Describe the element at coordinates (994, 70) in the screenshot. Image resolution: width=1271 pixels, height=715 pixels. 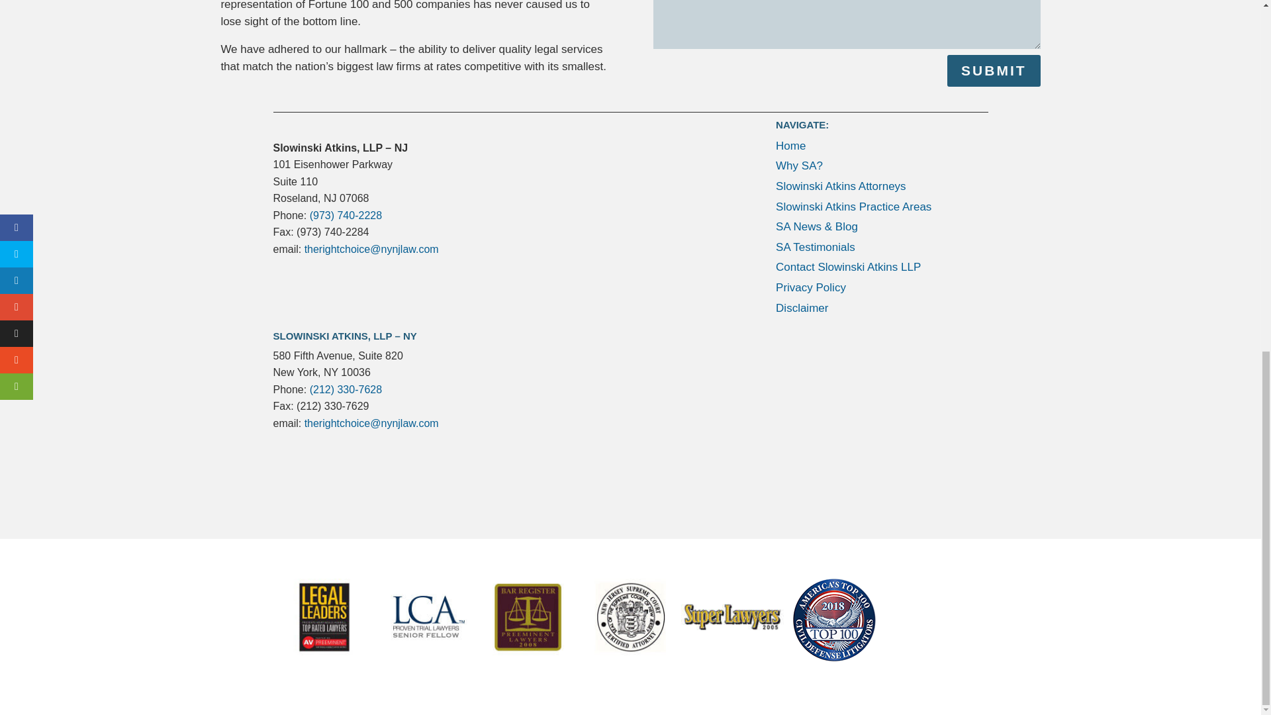
I see `SUBMIT` at that location.